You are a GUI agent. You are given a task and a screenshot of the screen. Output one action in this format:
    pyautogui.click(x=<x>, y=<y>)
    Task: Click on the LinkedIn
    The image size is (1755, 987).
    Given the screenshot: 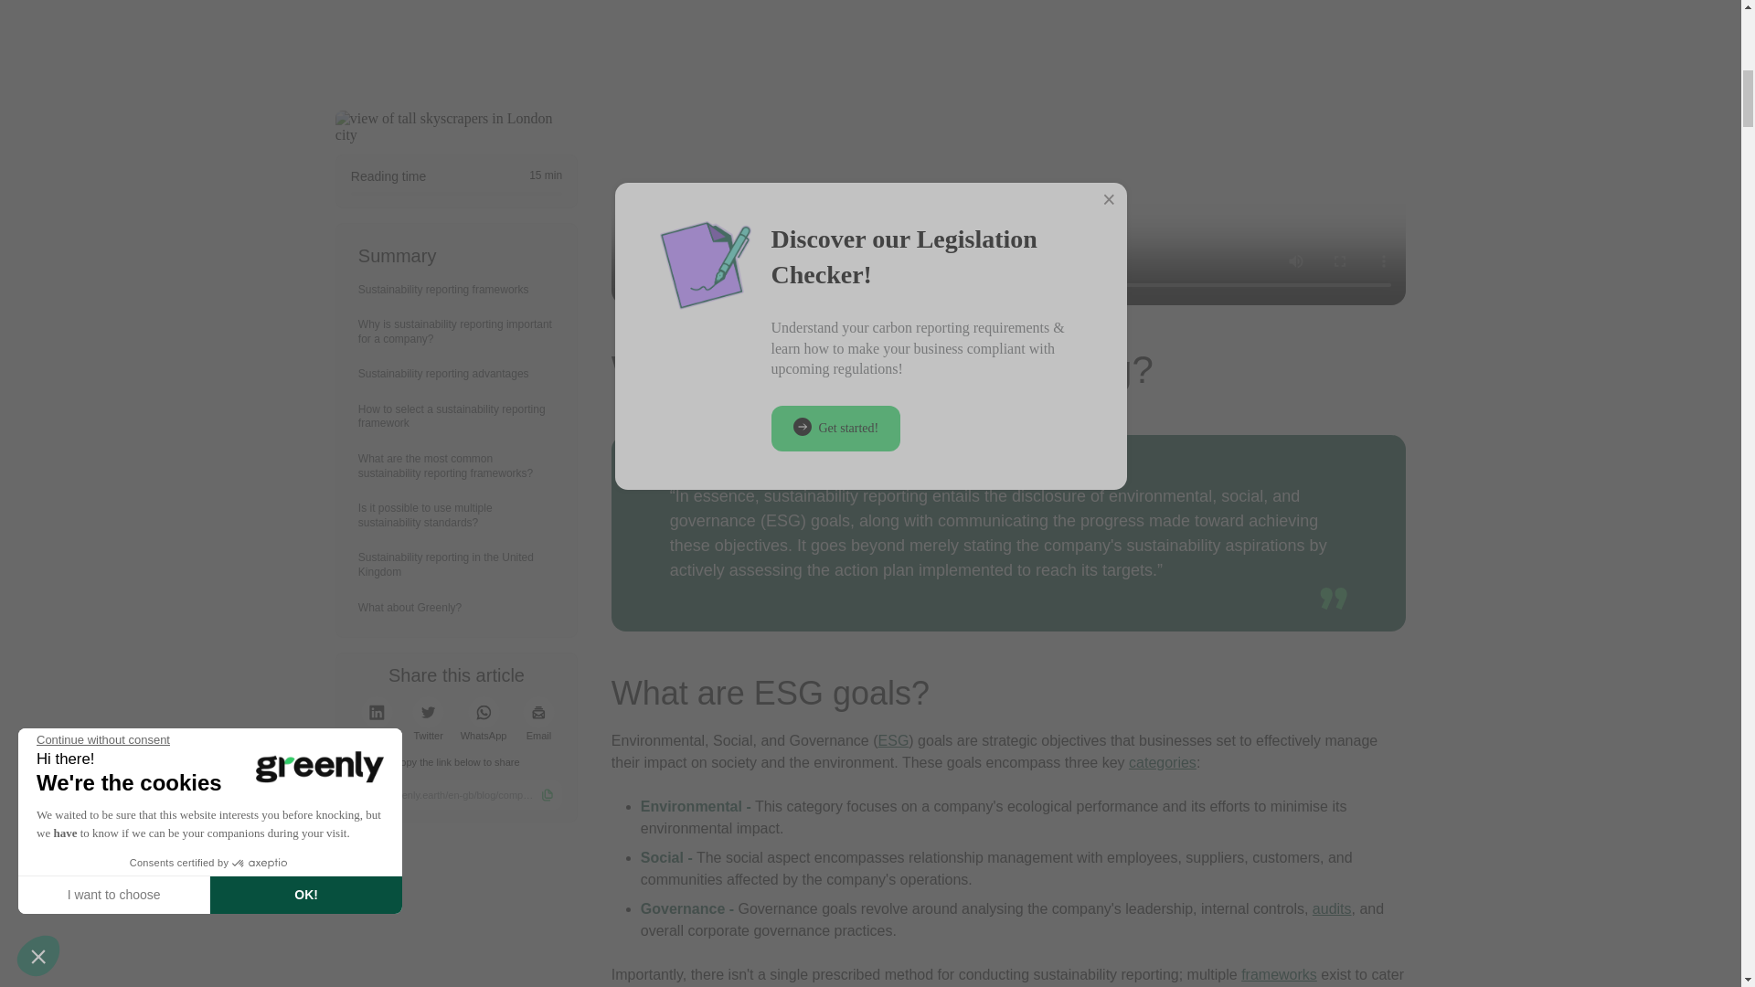 What is the action you would take?
    pyautogui.click(x=377, y=20)
    